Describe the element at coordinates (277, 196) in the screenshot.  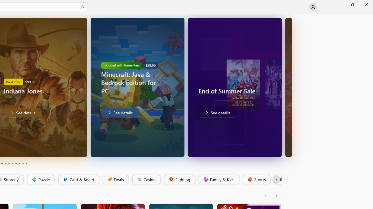
I see `AutomationID: RightScrollButton` at that location.